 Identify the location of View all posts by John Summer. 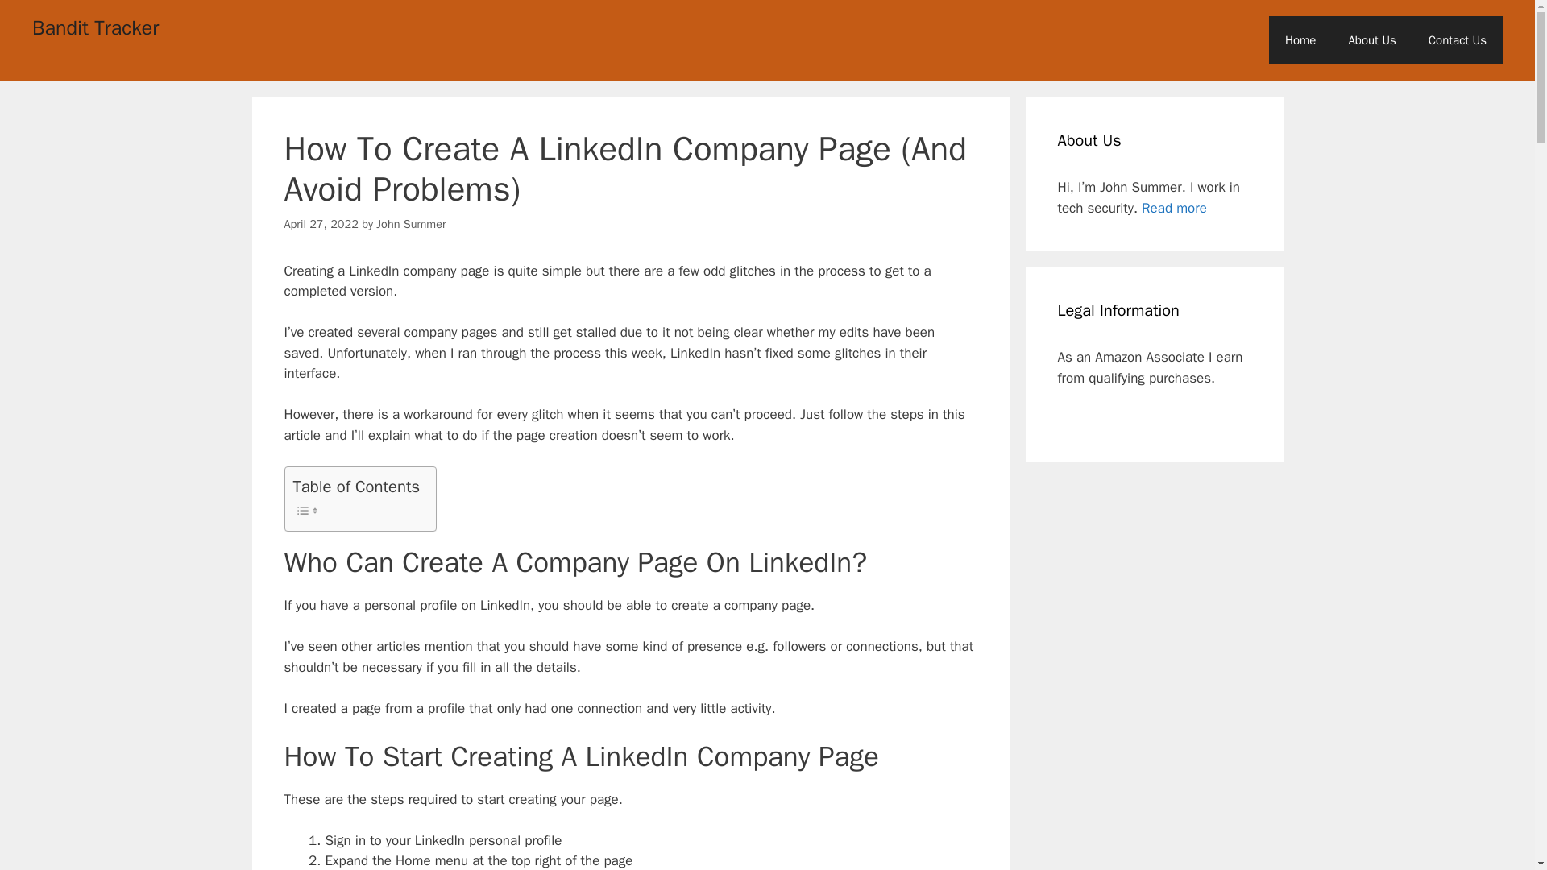
(410, 224).